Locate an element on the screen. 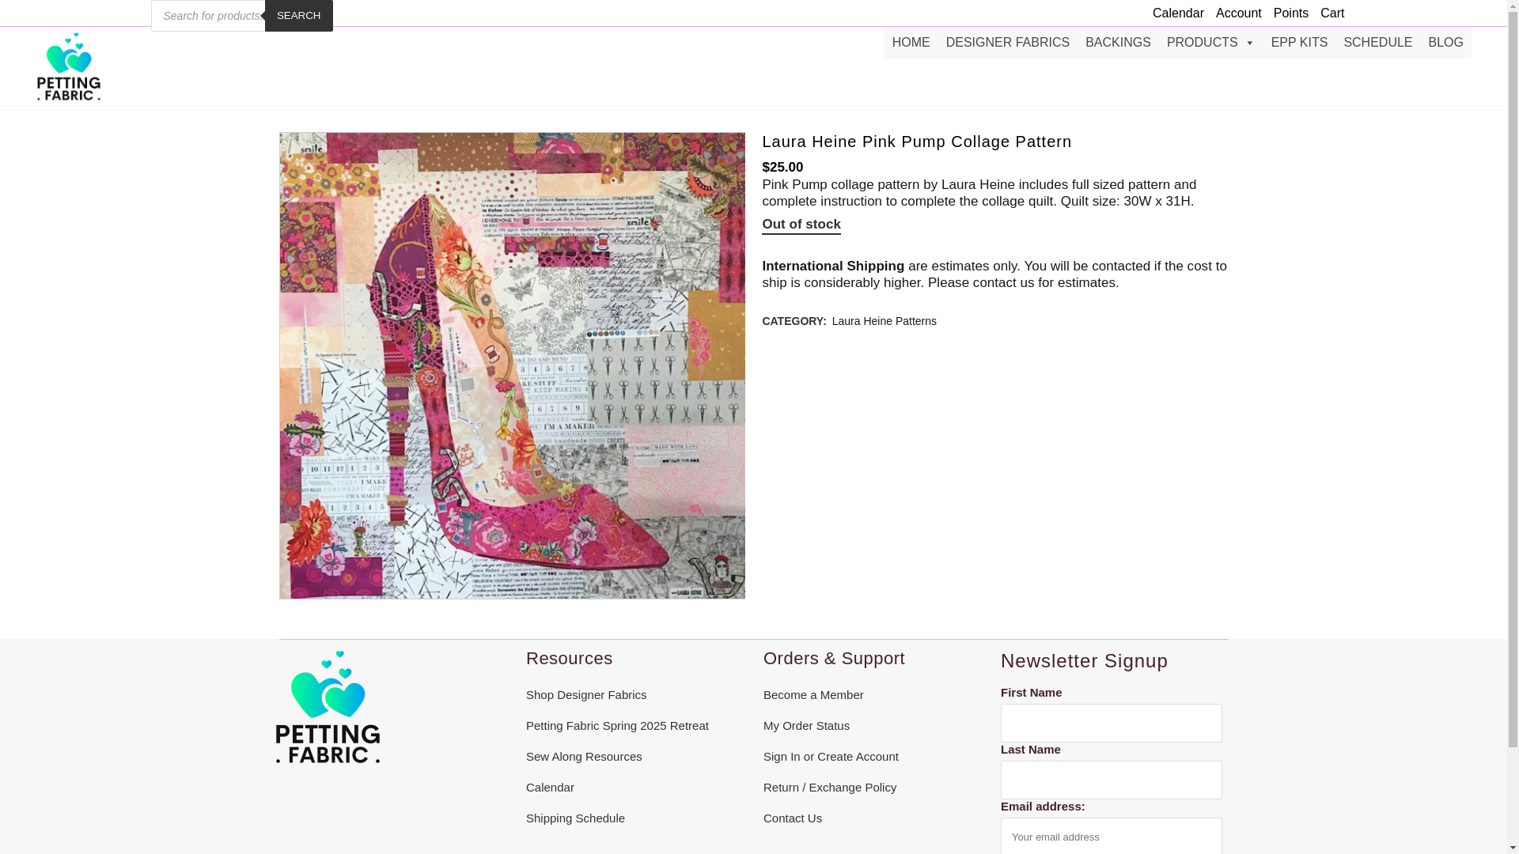 The height and width of the screenshot is (854, 1519). HOME is located at coordinates (911, 43).